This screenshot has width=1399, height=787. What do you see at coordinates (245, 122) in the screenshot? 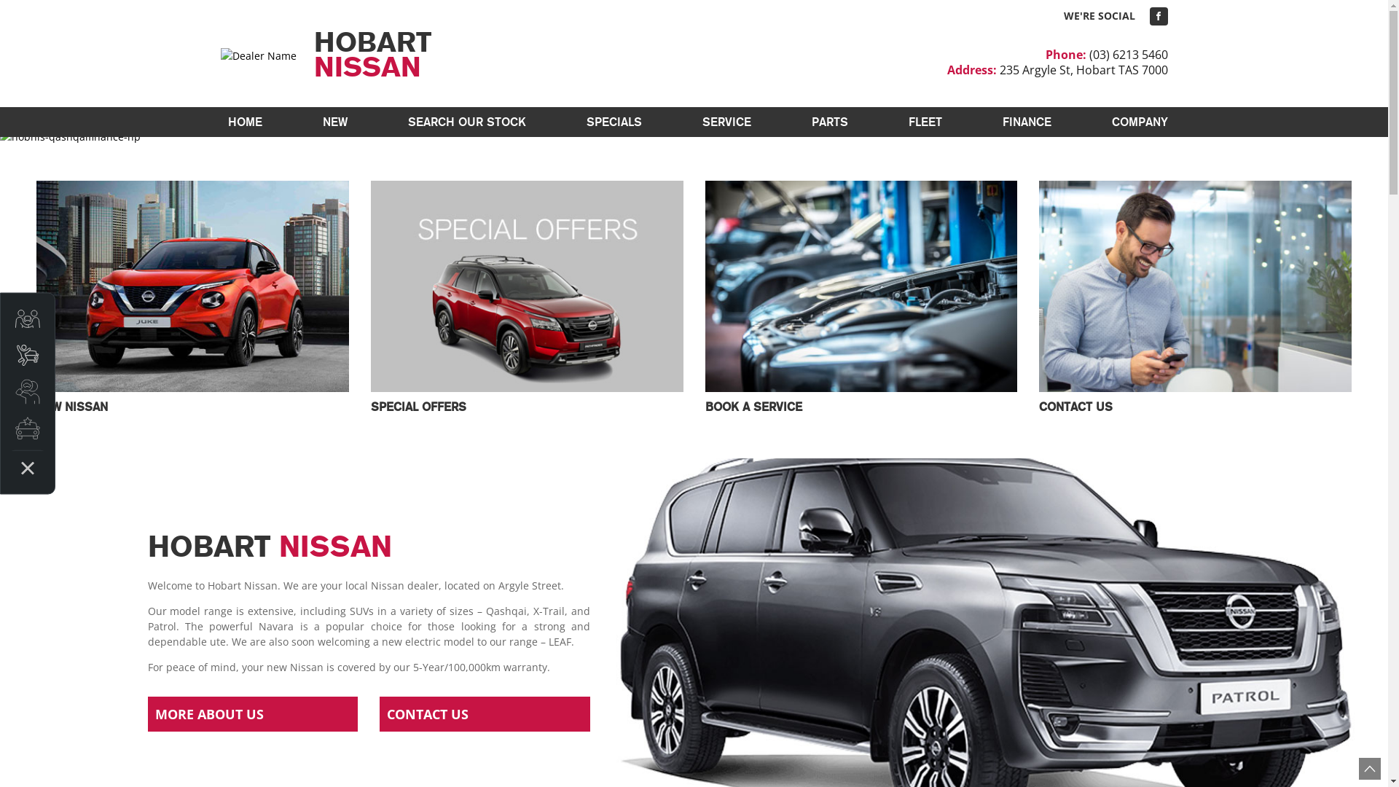
I see `HOME` at bounding box center [245, 122].